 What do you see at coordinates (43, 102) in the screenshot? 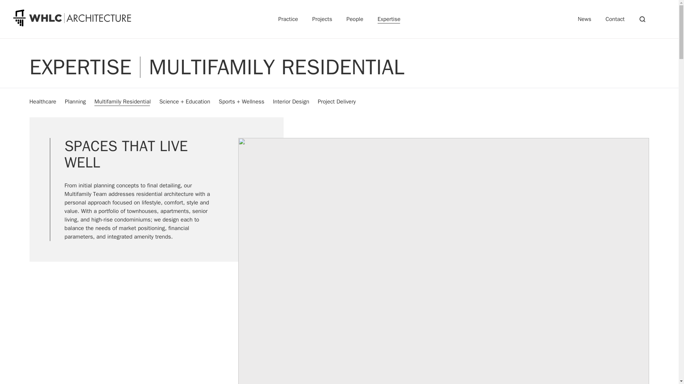
I see `Healthcare` at bounding box center [43, 102].